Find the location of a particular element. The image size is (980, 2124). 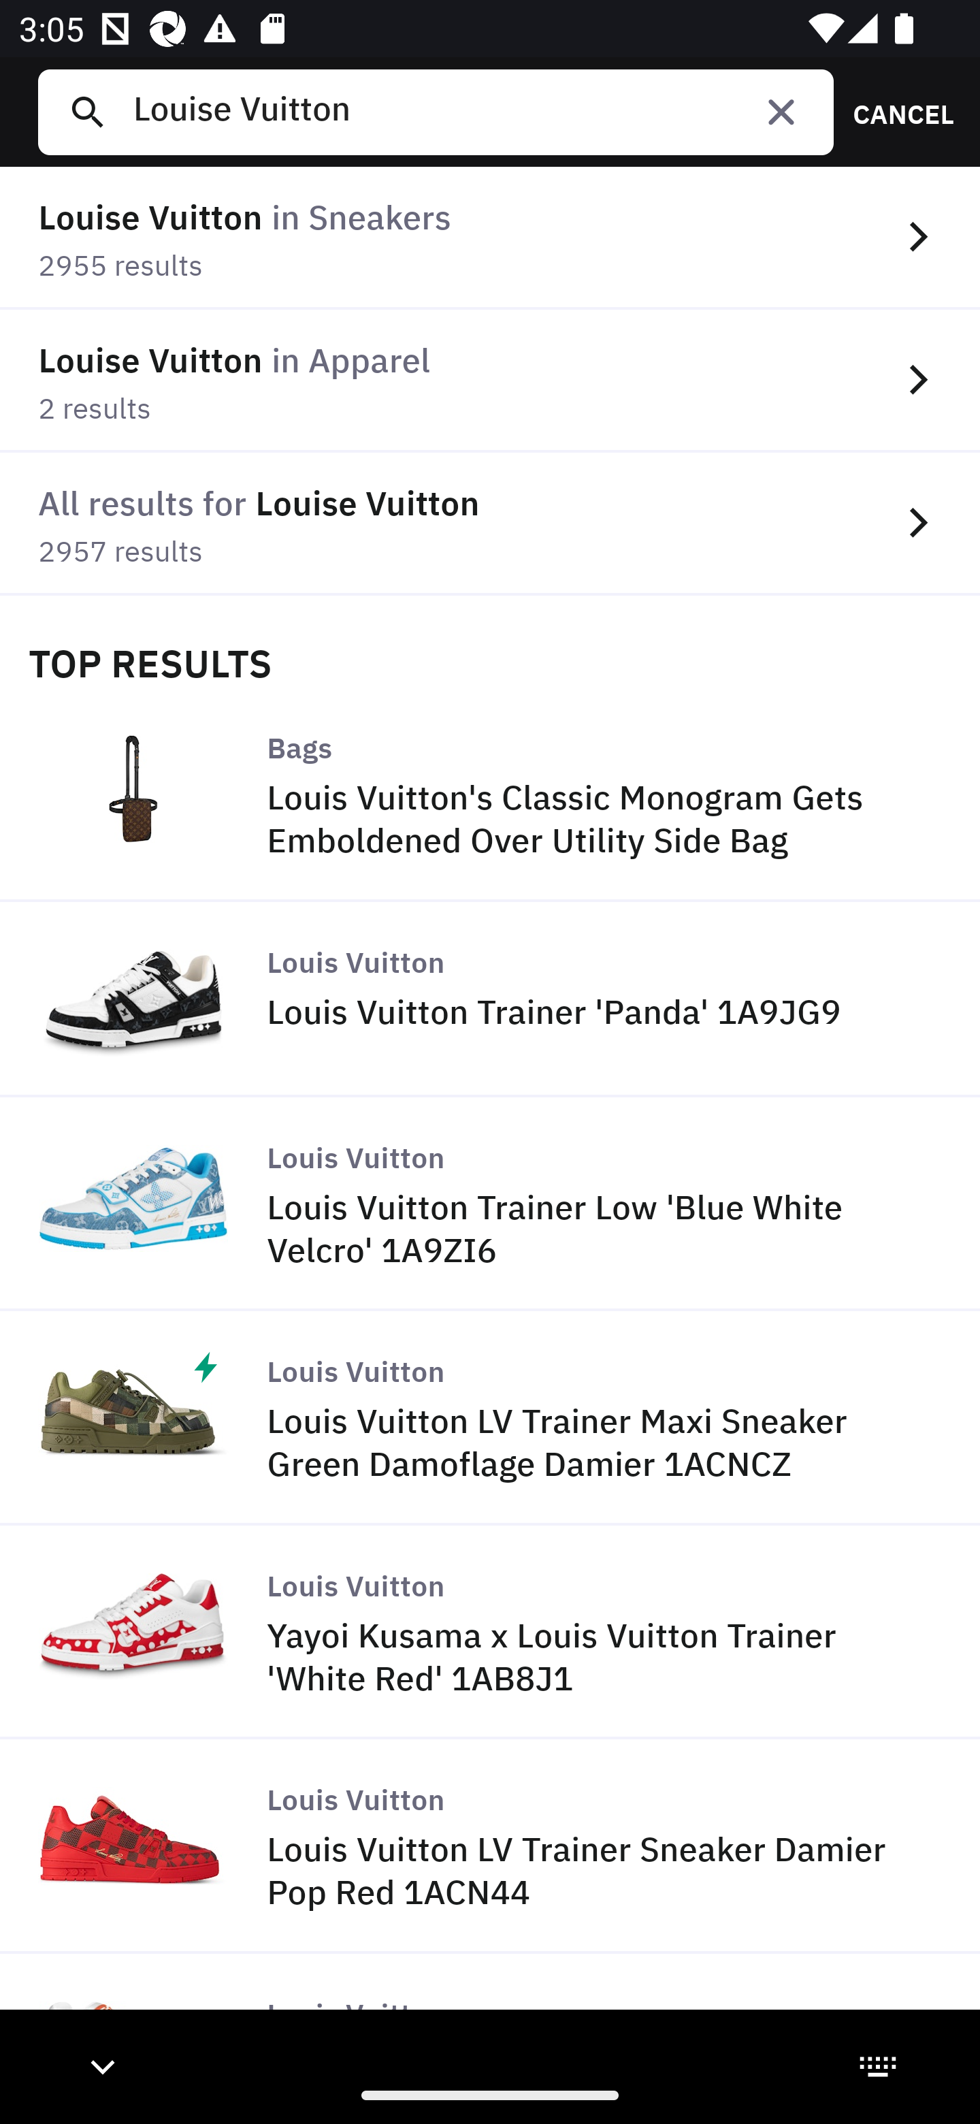

Louise Vuitton  in Apparel 2 results  is located at coordinates (490, 381).